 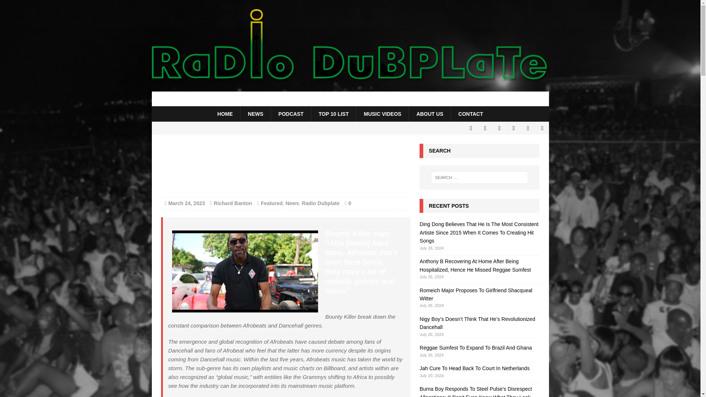 I want to click on TOP 10 LIST, so click(x=334, y=114).